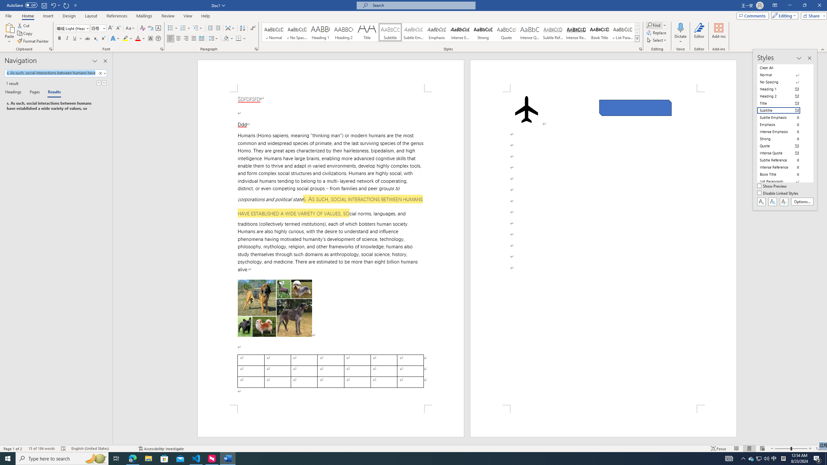 The width and height of the screenshot is (827, 465). I want to click on Zoom 104%, so click(820, 449).